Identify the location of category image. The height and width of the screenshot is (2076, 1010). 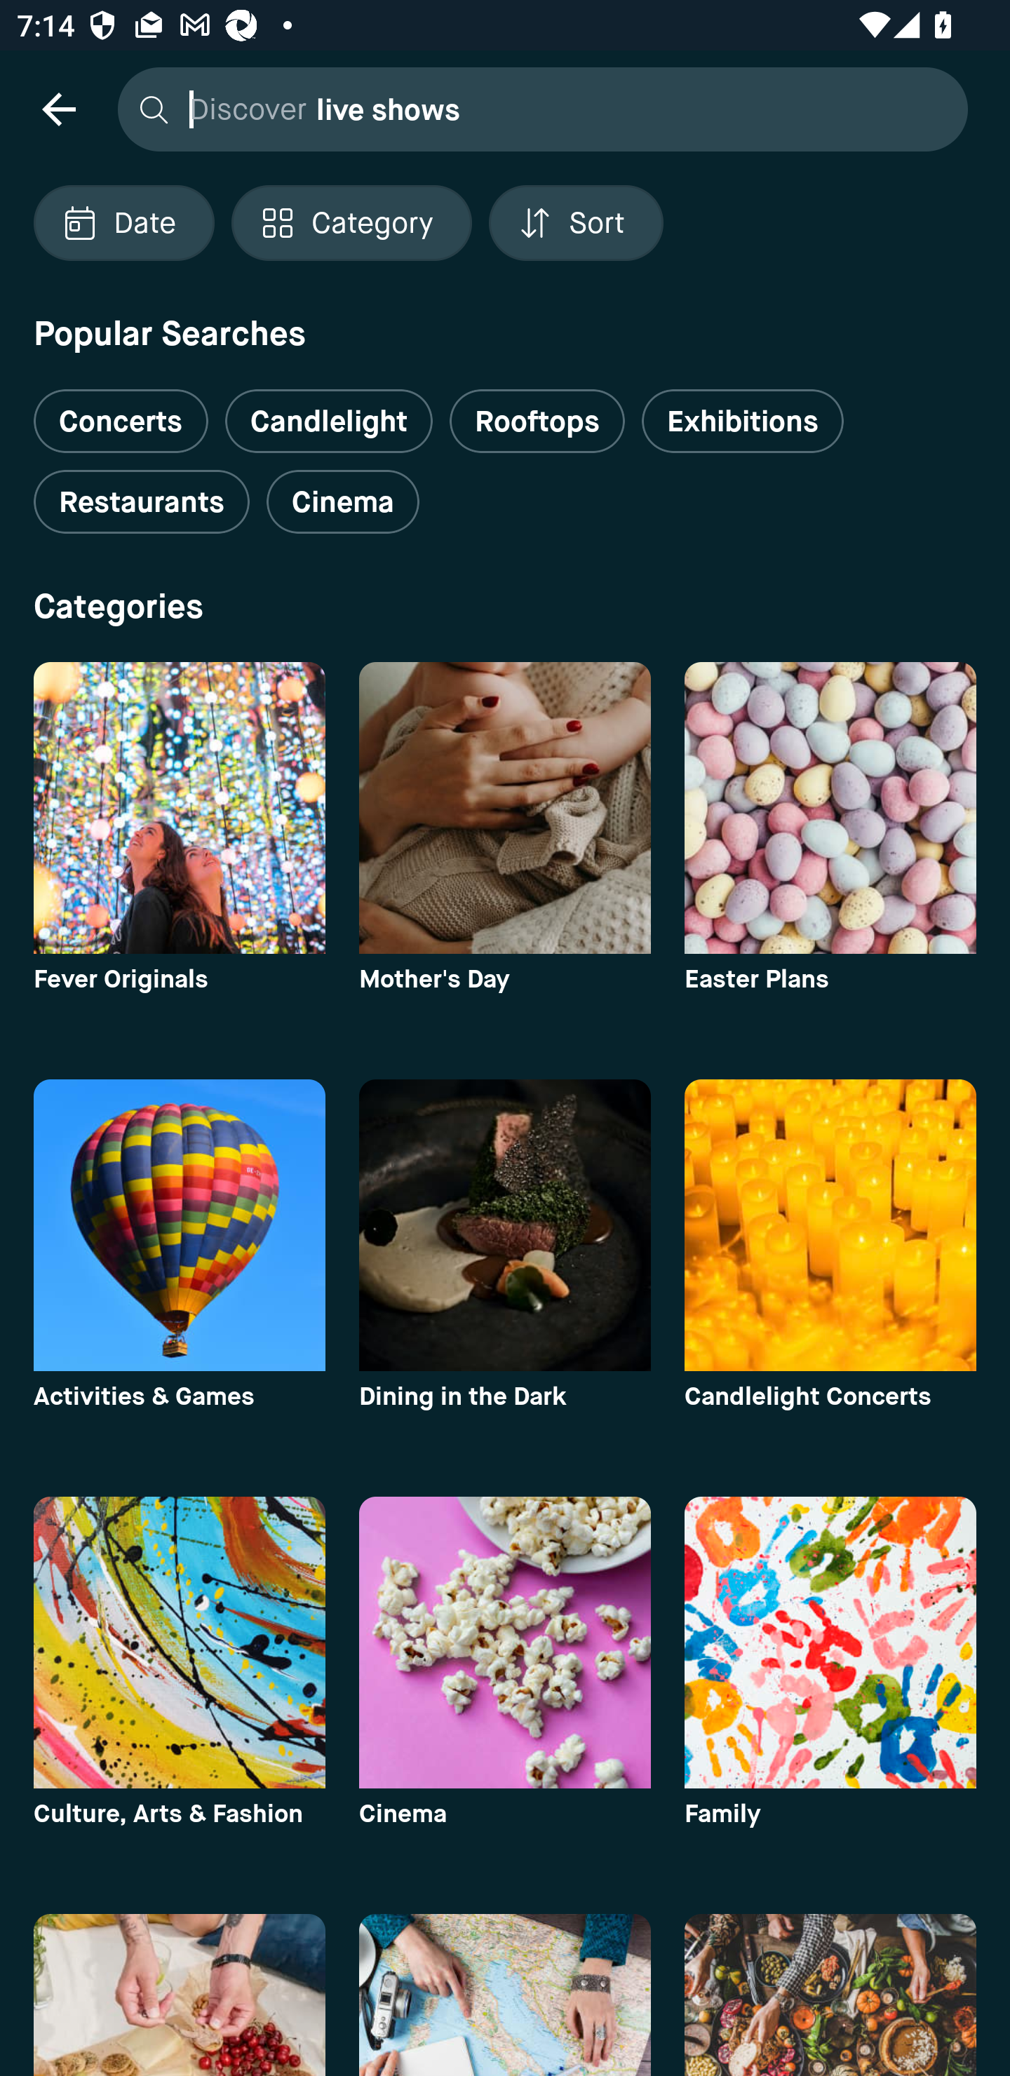
(179, 1642).